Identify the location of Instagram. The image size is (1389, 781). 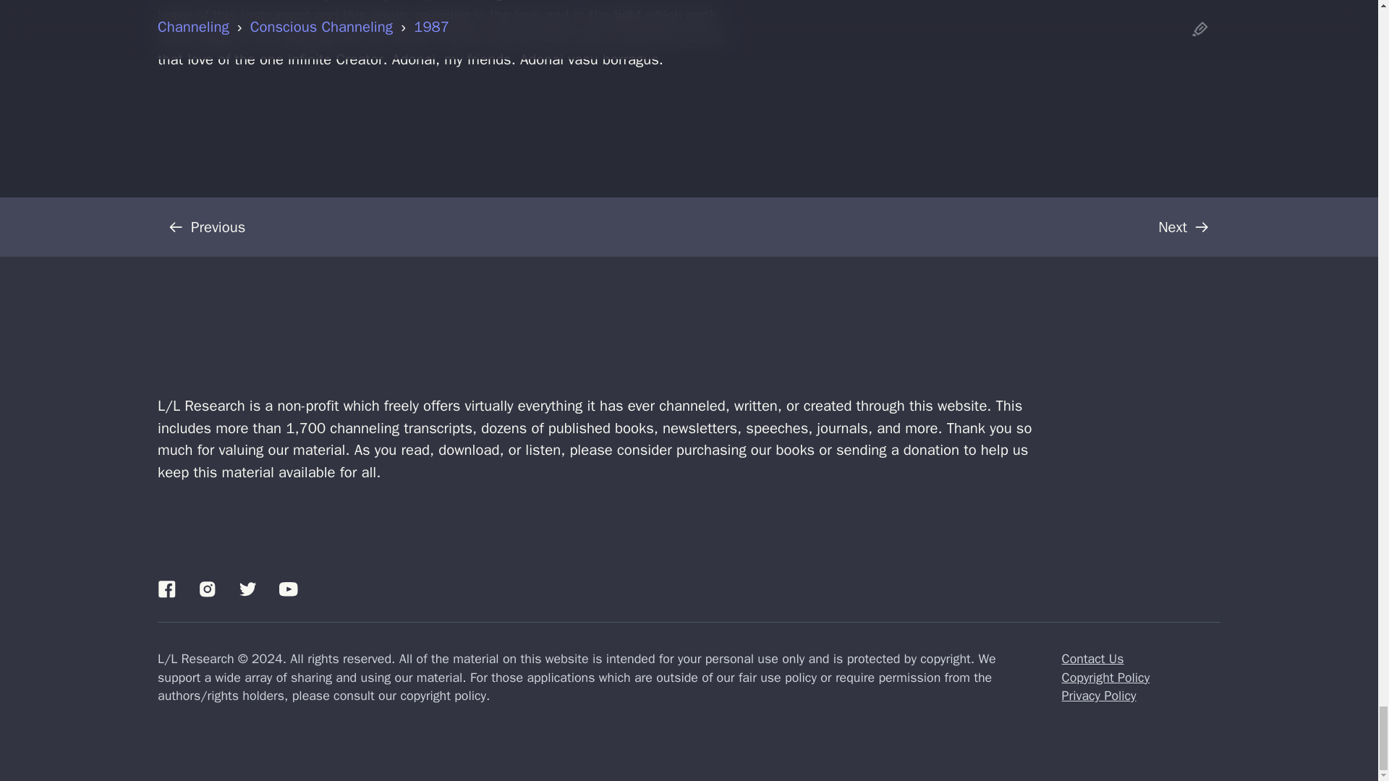
(207, 589).